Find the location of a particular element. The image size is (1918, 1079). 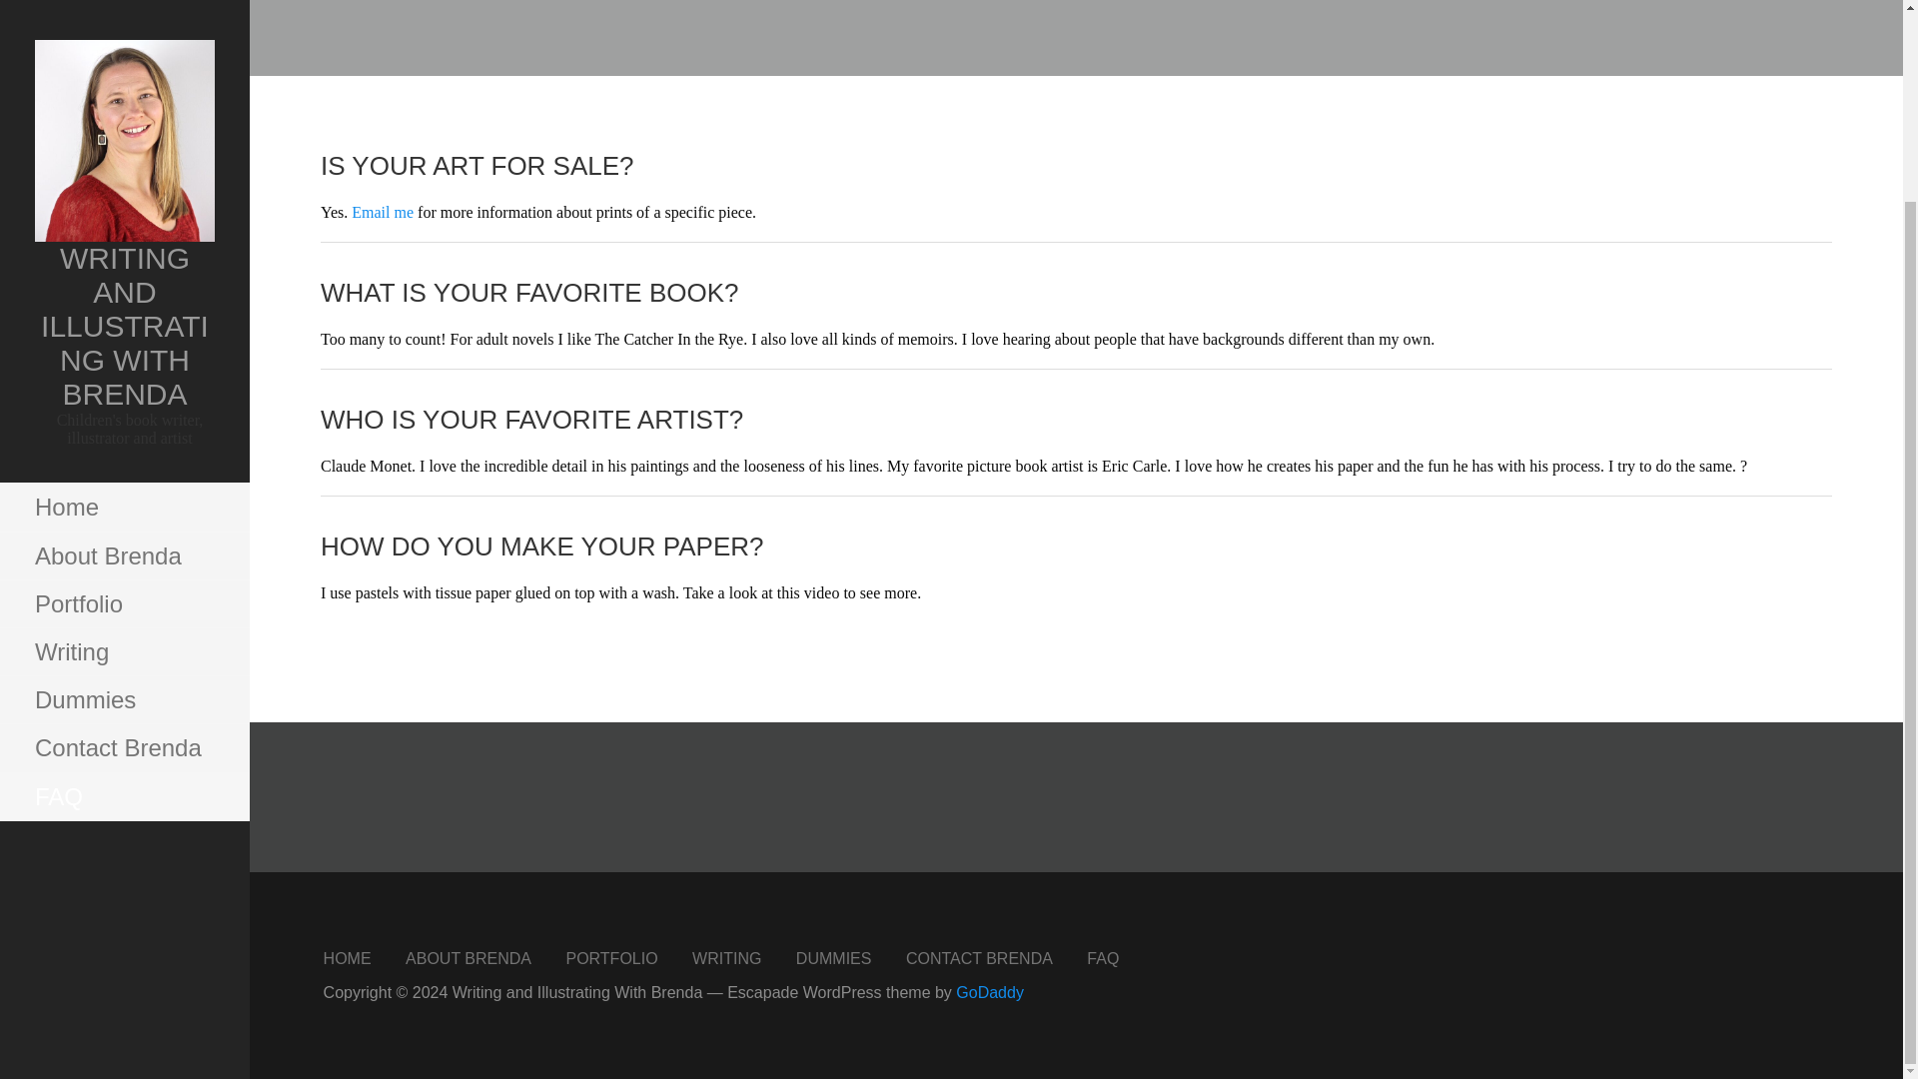

Contact Brenda is located at coordinates (124, 514).